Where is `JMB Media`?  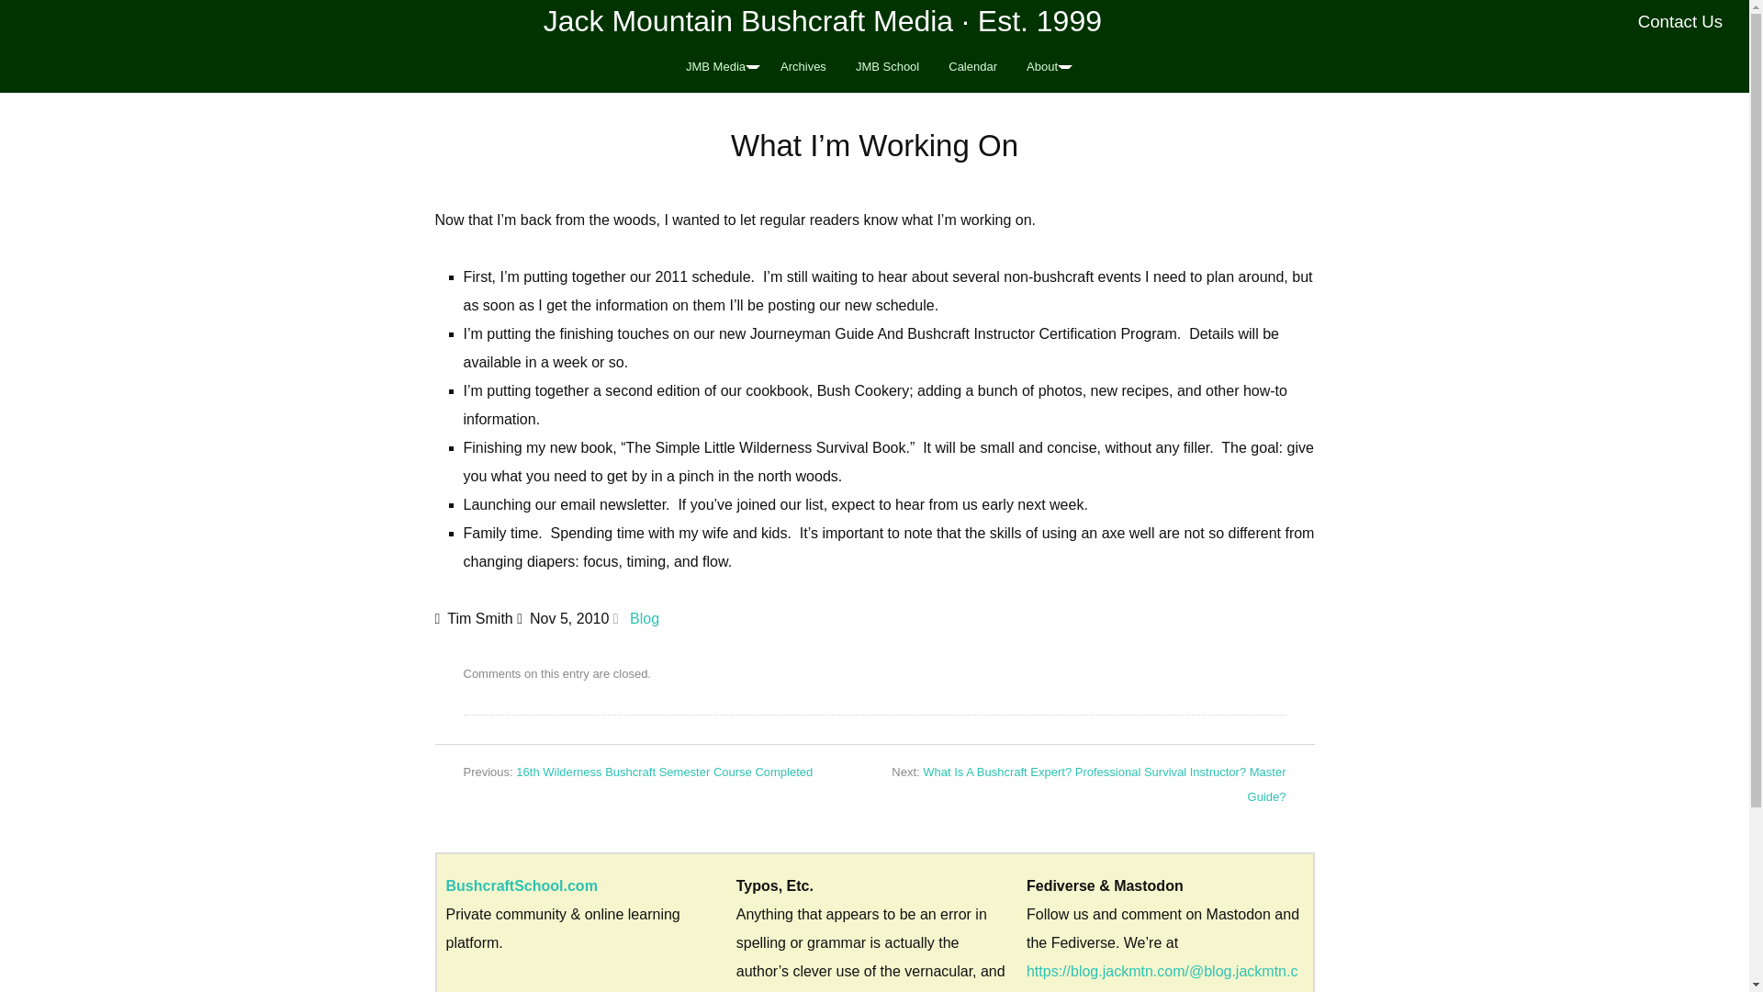 JMB Media is located at coordinates (718, 66).